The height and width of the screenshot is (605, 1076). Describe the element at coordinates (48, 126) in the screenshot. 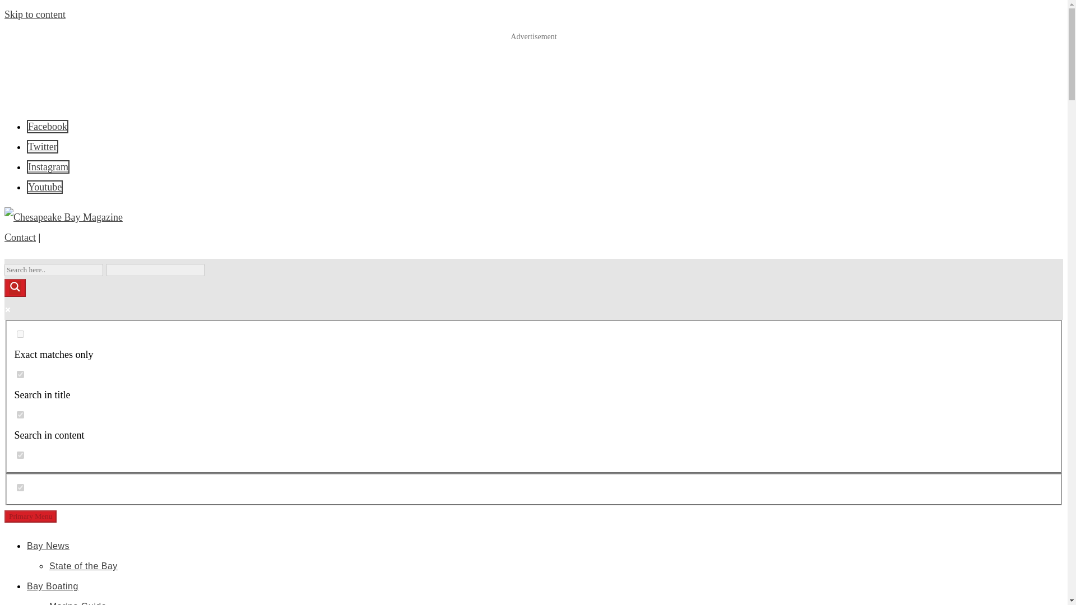

I see `Facebook` at that location.